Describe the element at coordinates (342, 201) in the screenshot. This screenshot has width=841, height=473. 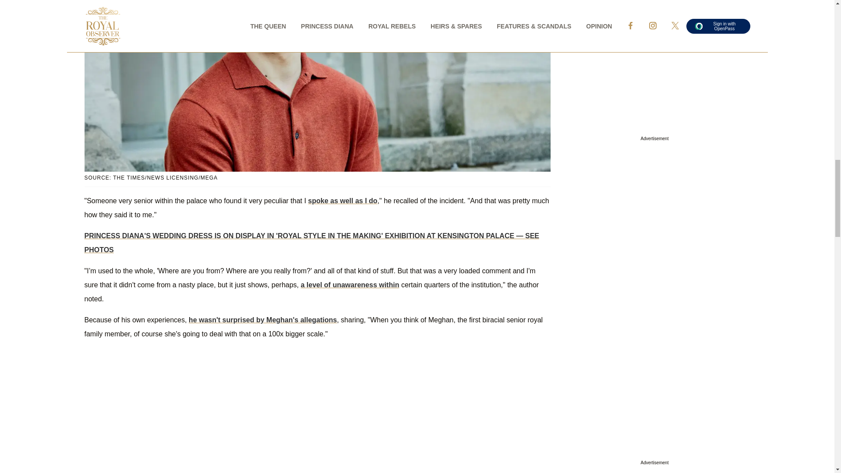
I see `spoke as well as I do` at that location.